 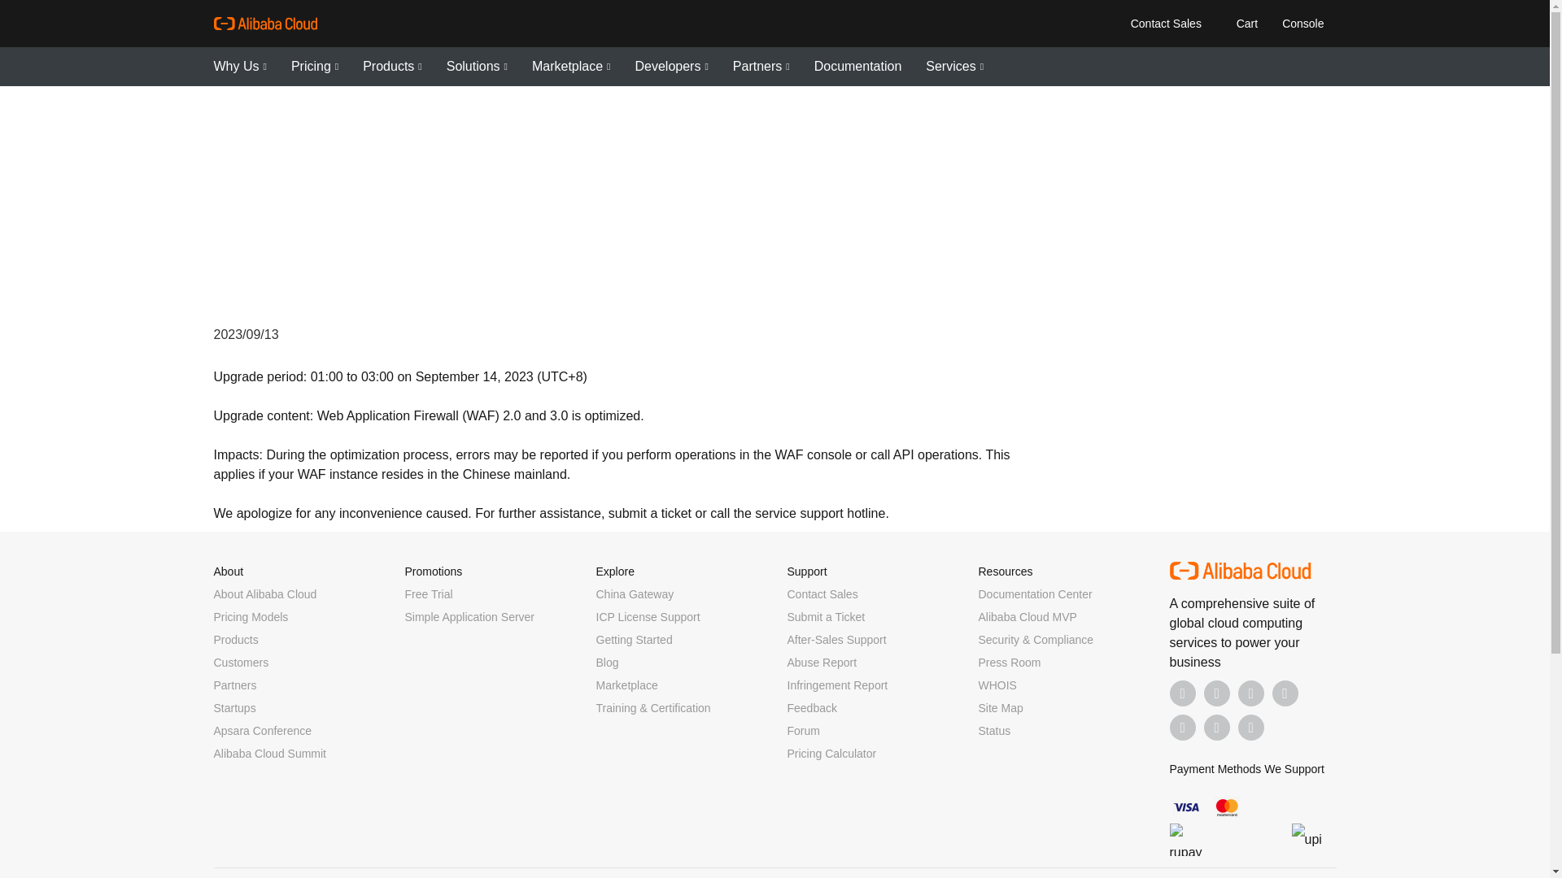 What do you see at coordinates (1165, 23) in the screenshot?
I see `Contact Sales` at bounding box center [1165, 23].